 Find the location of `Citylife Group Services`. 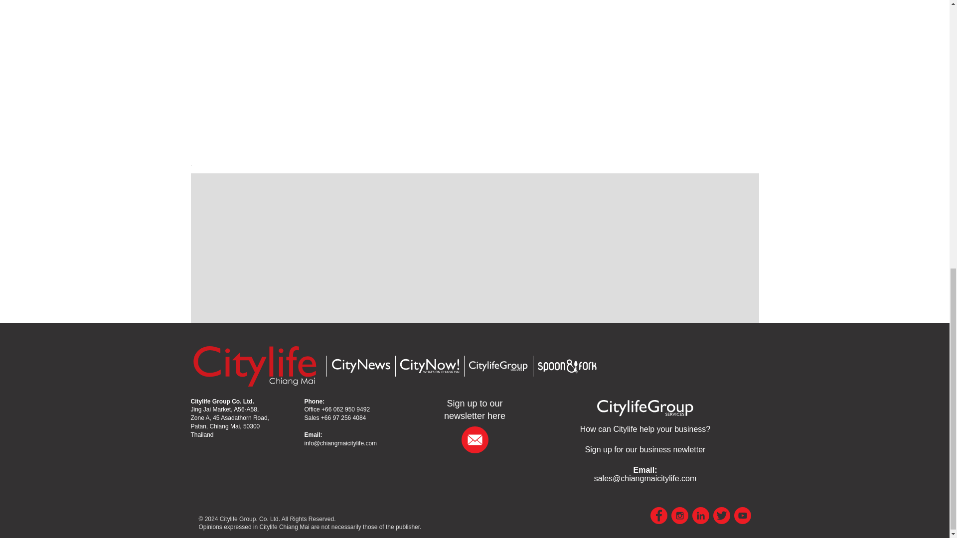

Citylife Group Services is located at coordinates (497, 366).